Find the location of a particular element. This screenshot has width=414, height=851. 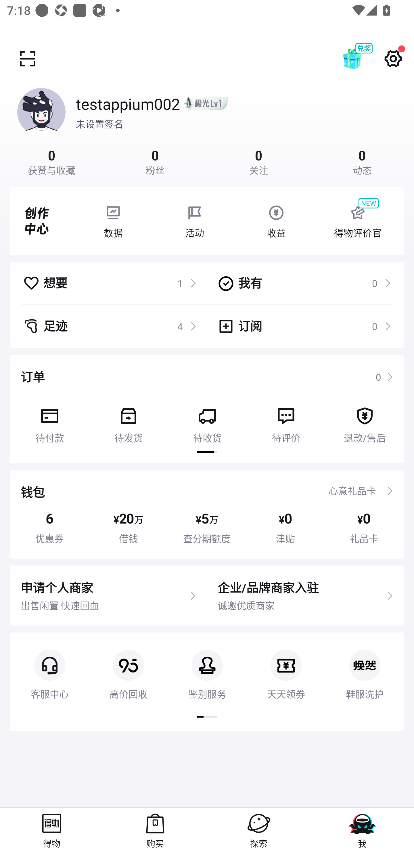

数据 is located at coordinates (113, 221).